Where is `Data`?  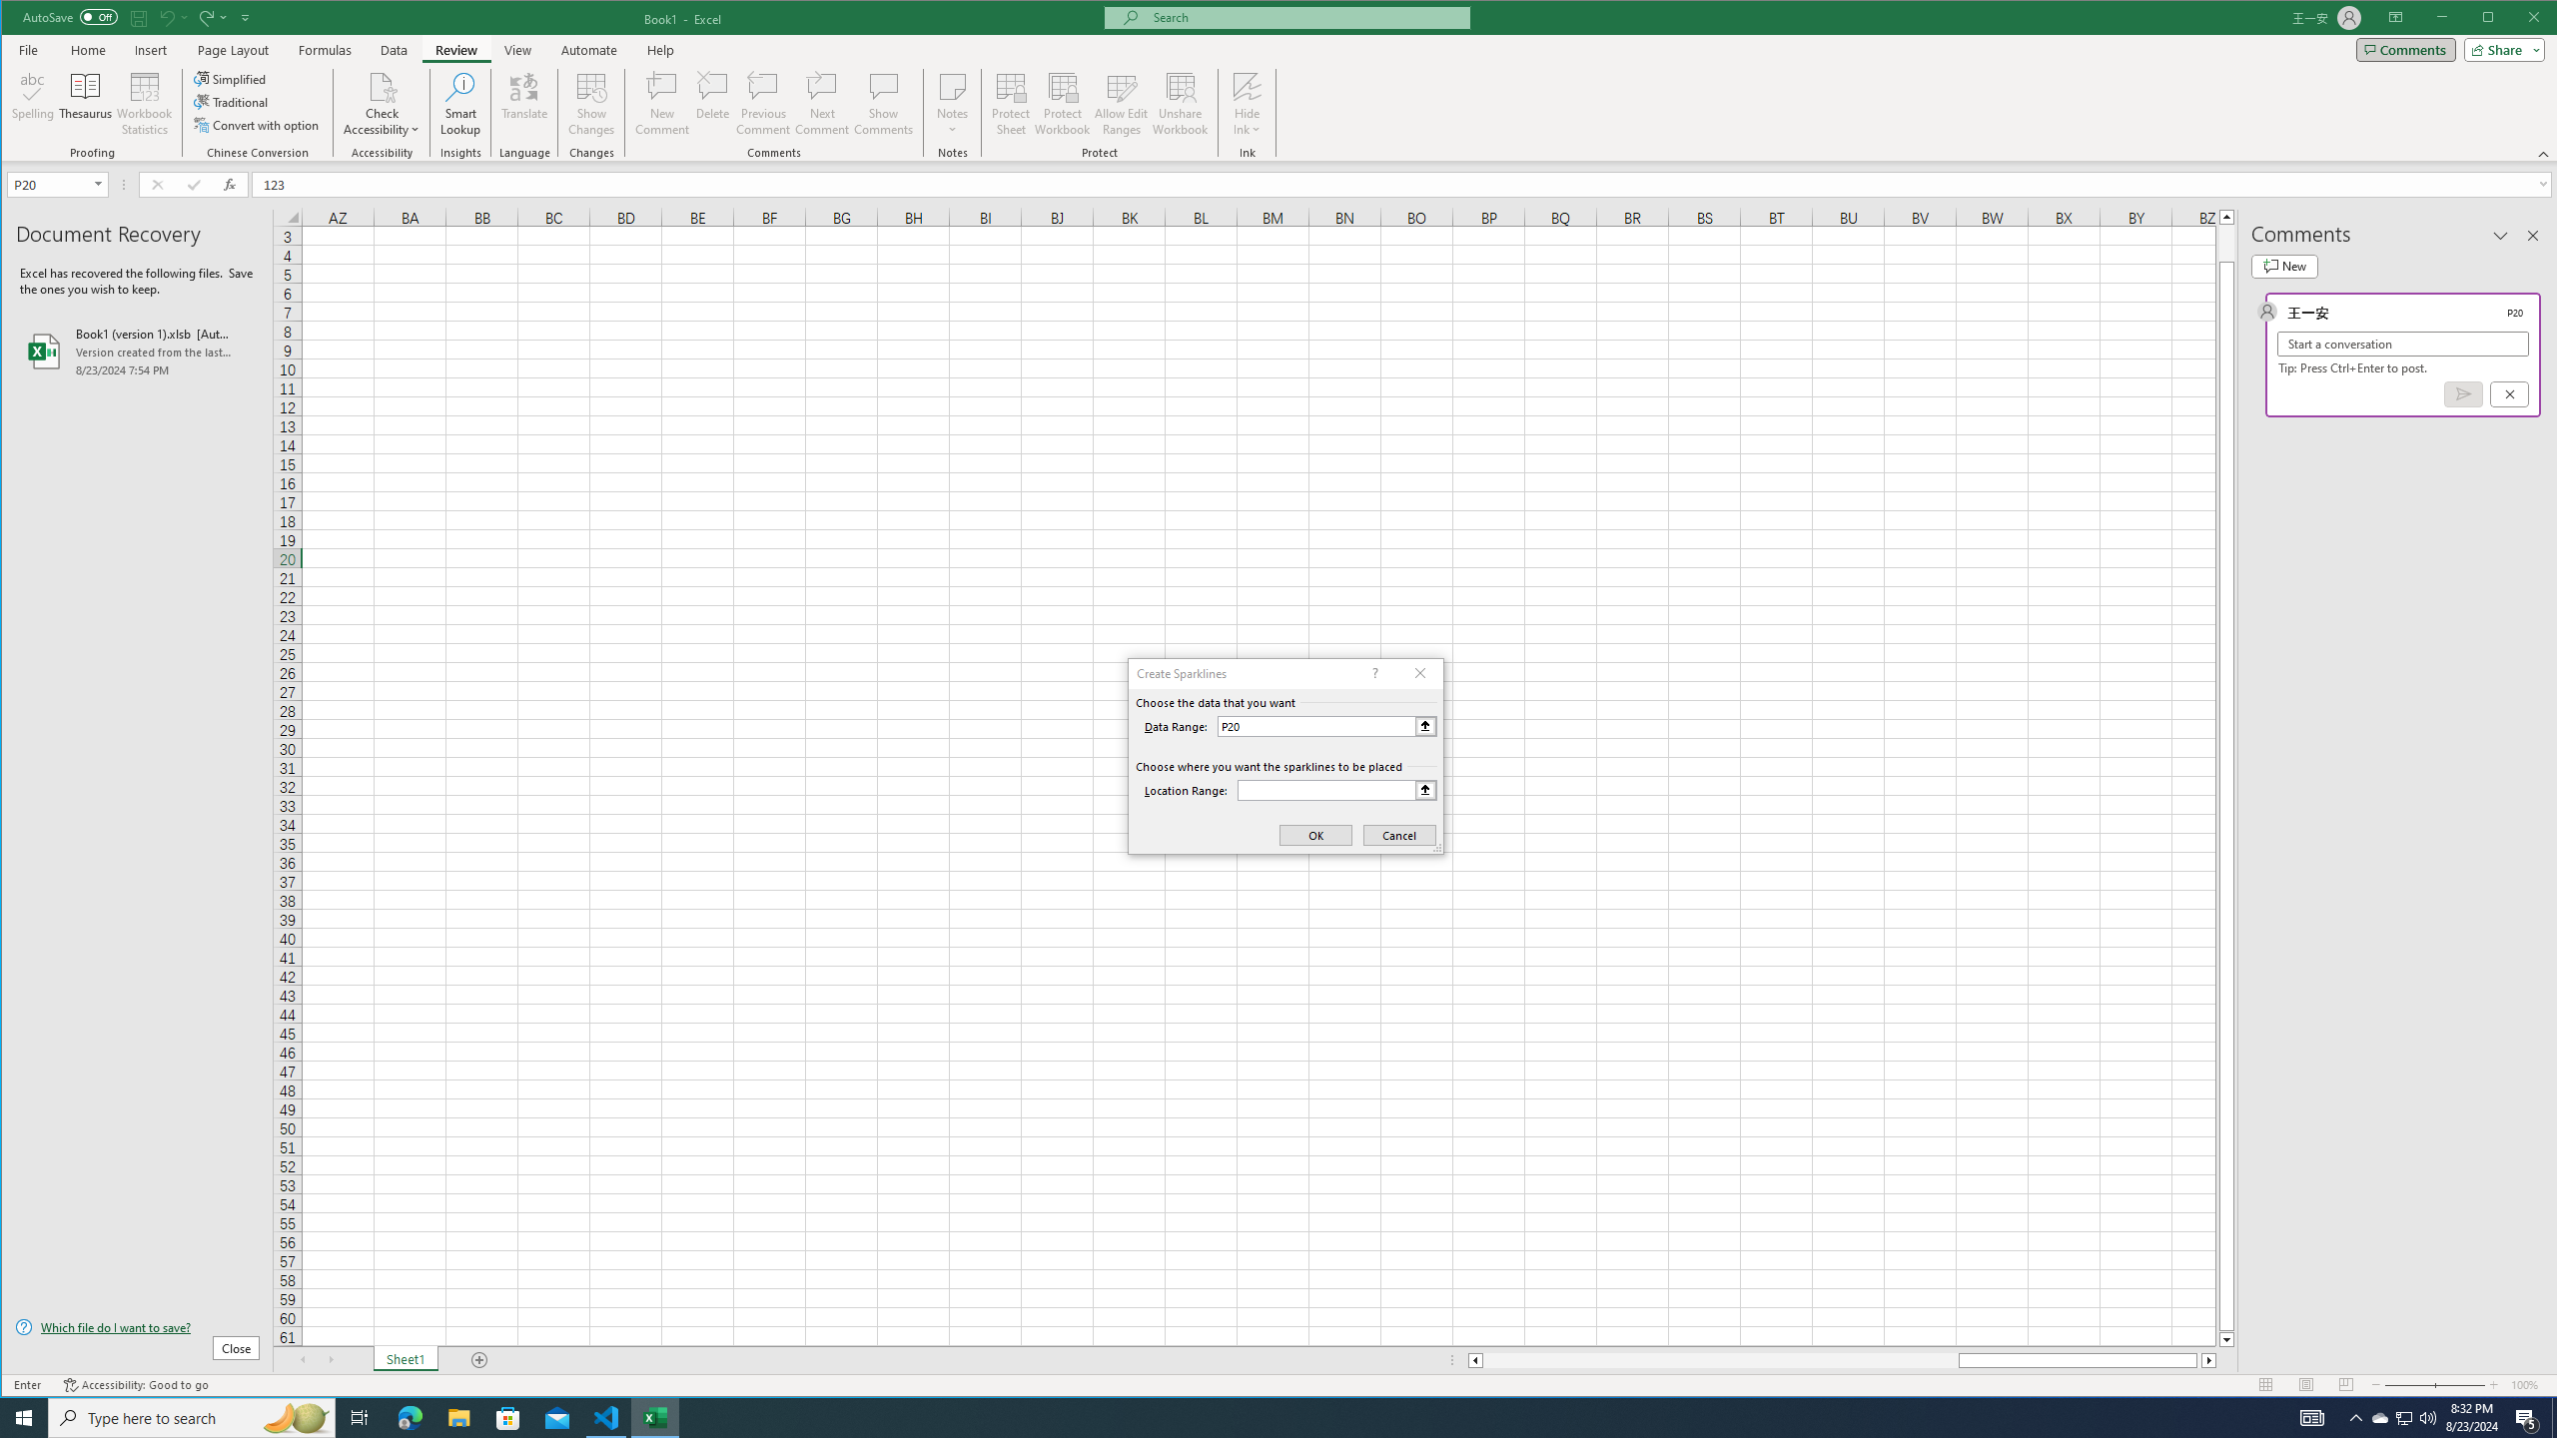
Data is located at coordinates (395, 50).